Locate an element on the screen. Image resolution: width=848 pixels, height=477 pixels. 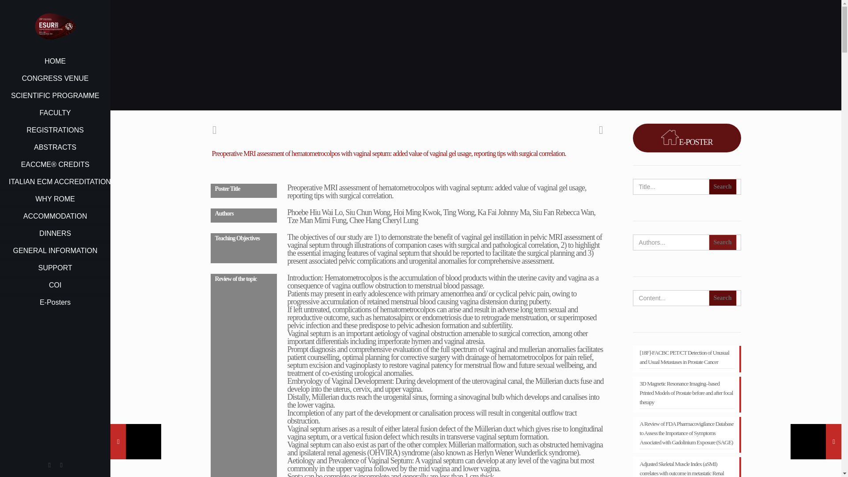
Search is located at coordinates (723, 298).